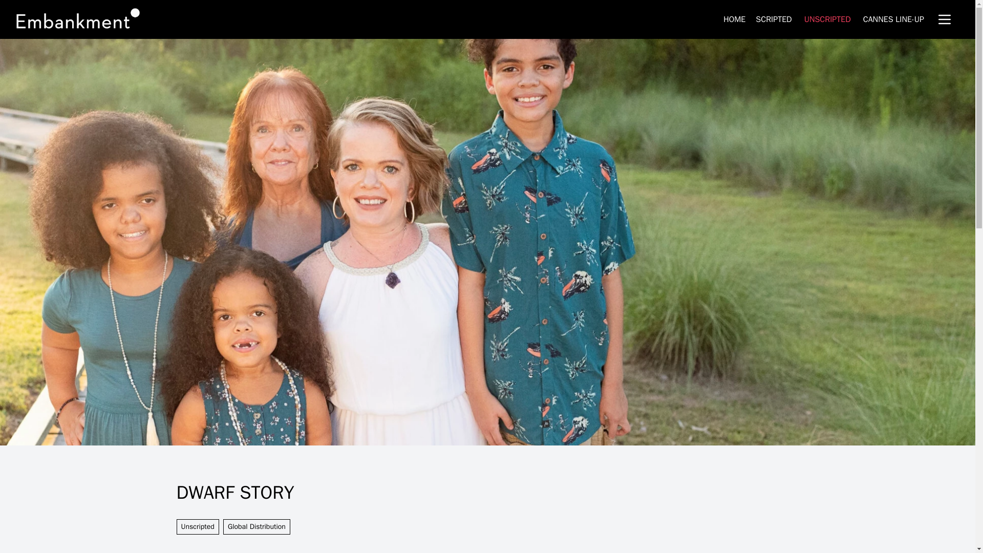  Describe the element at coordinates (256, 527) in the screenshot. I see `Global Distribution` at that location.